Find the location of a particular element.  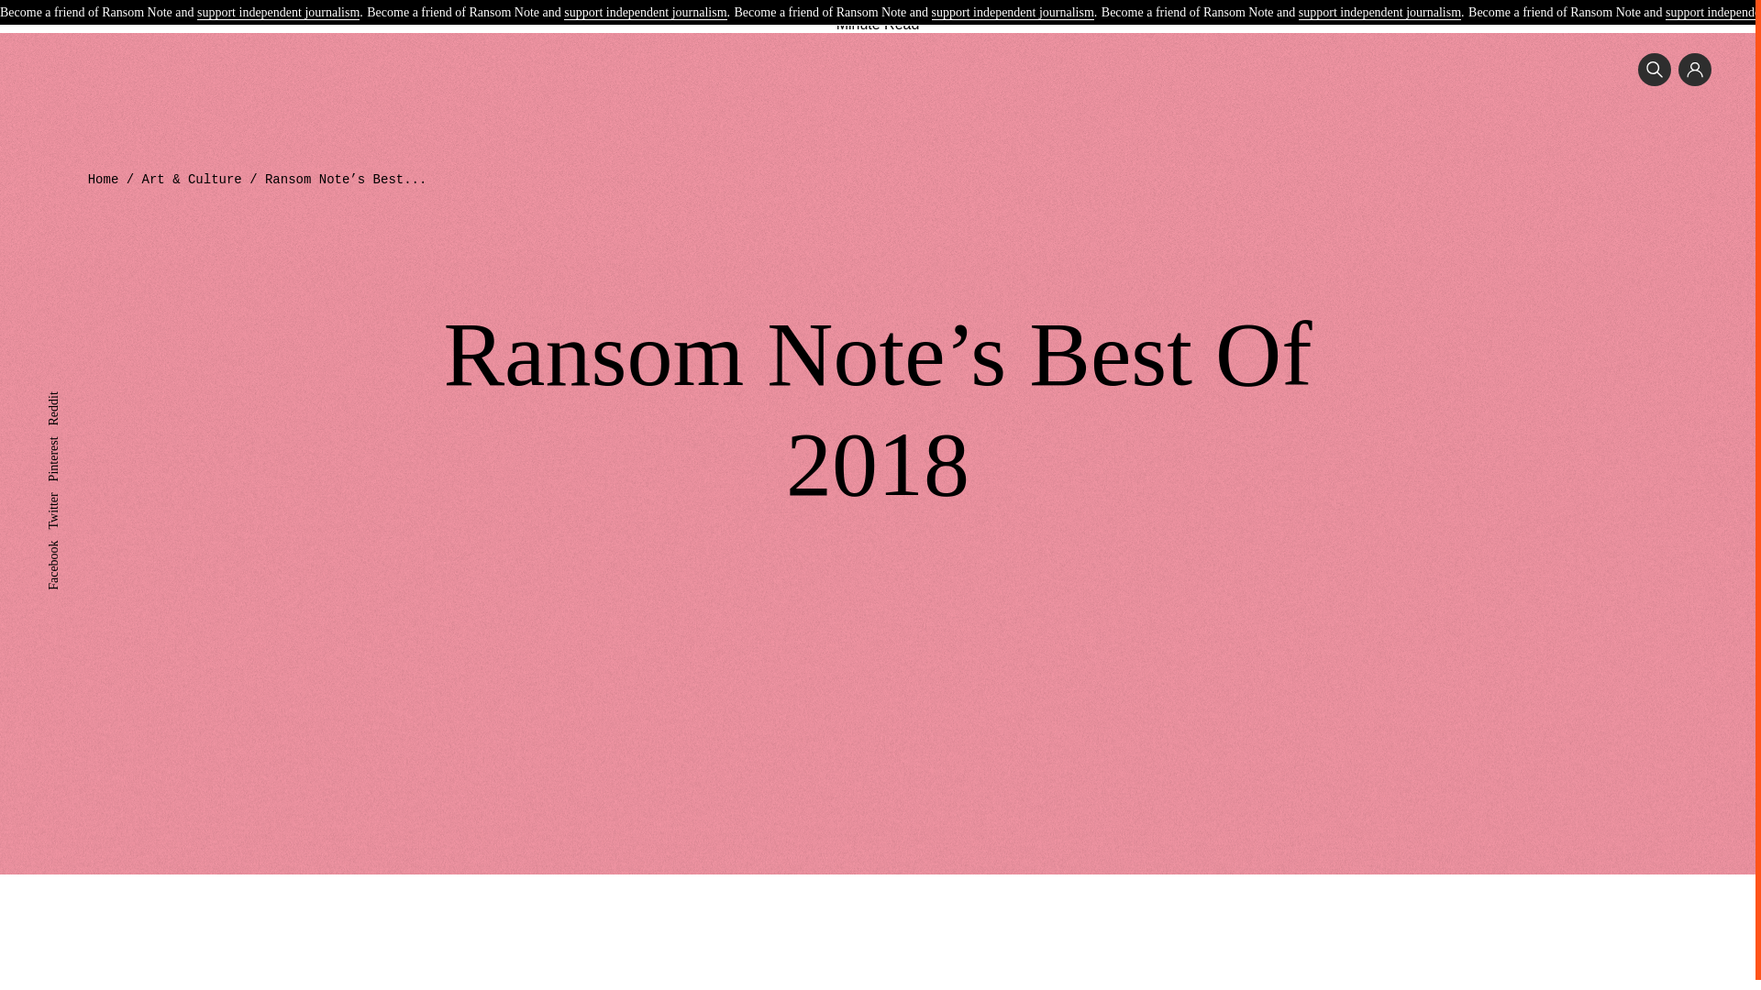

Facebook is located at coordinates (72, 546).